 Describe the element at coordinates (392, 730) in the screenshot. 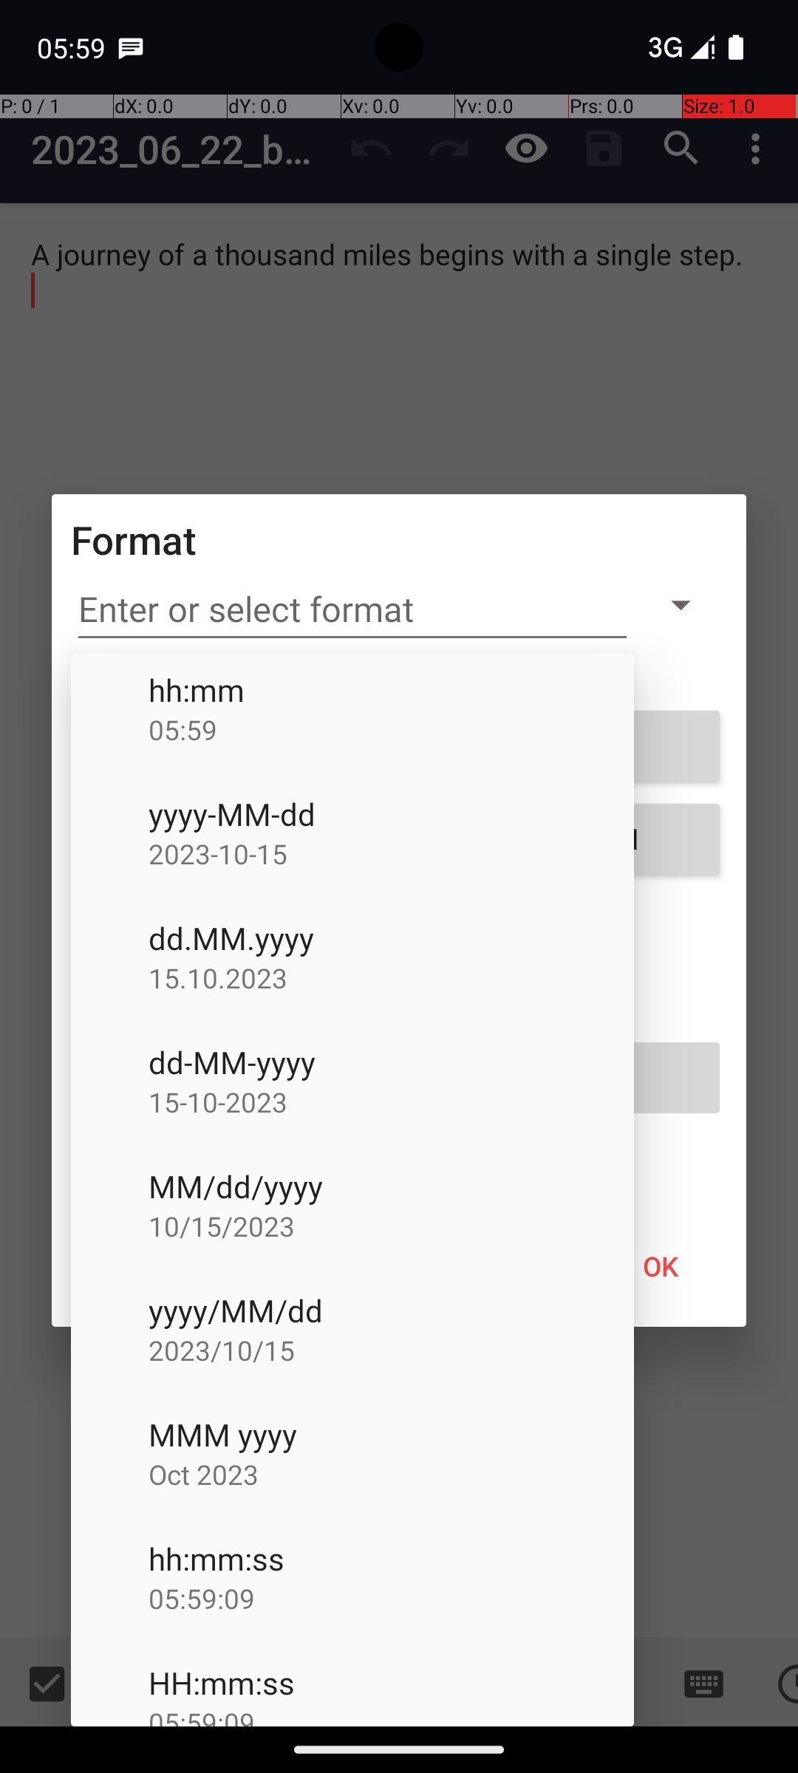

I see `05:59` at that location.